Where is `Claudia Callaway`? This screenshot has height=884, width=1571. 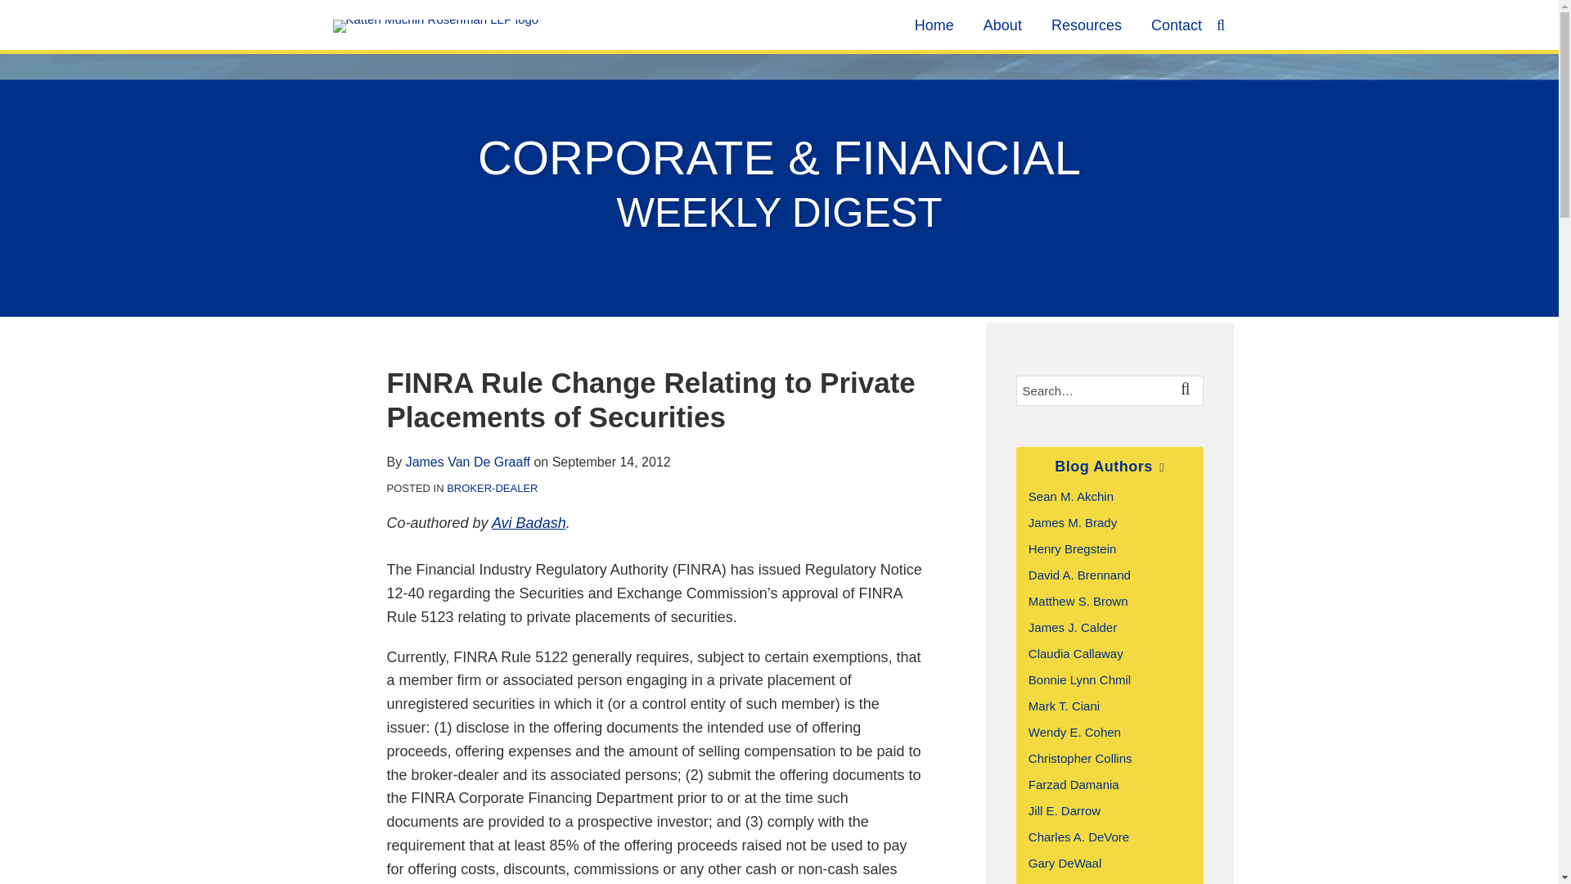
Claudia Callaway is located at coordinates (1075, 653).